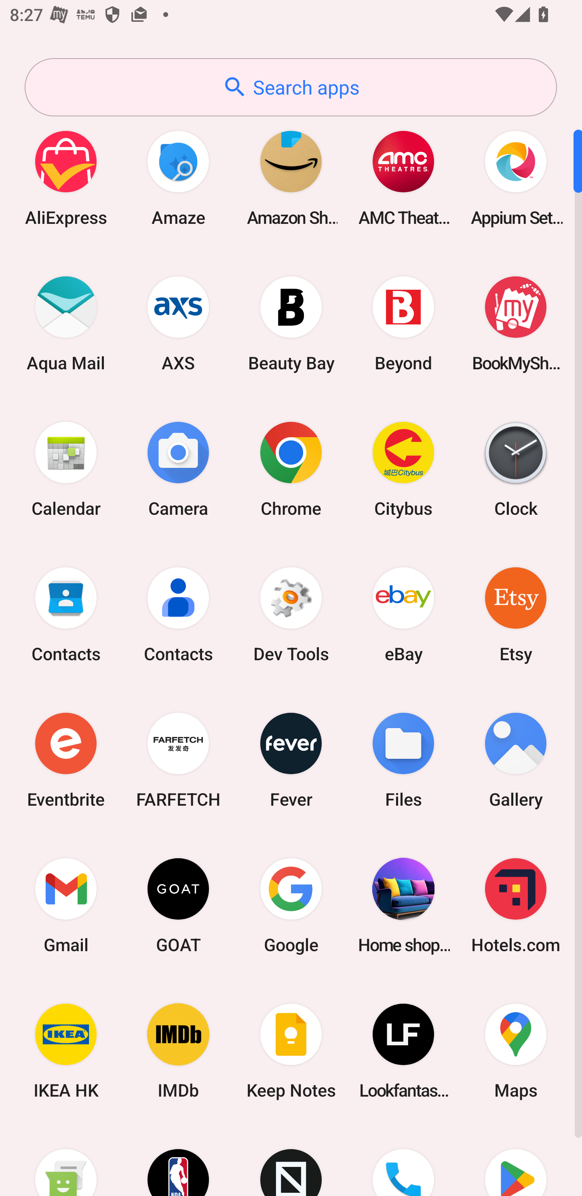  What do you see at coordinates (178, 760) in the screenshot?
I see `FARFETCH` at bounding box center [178, 760].